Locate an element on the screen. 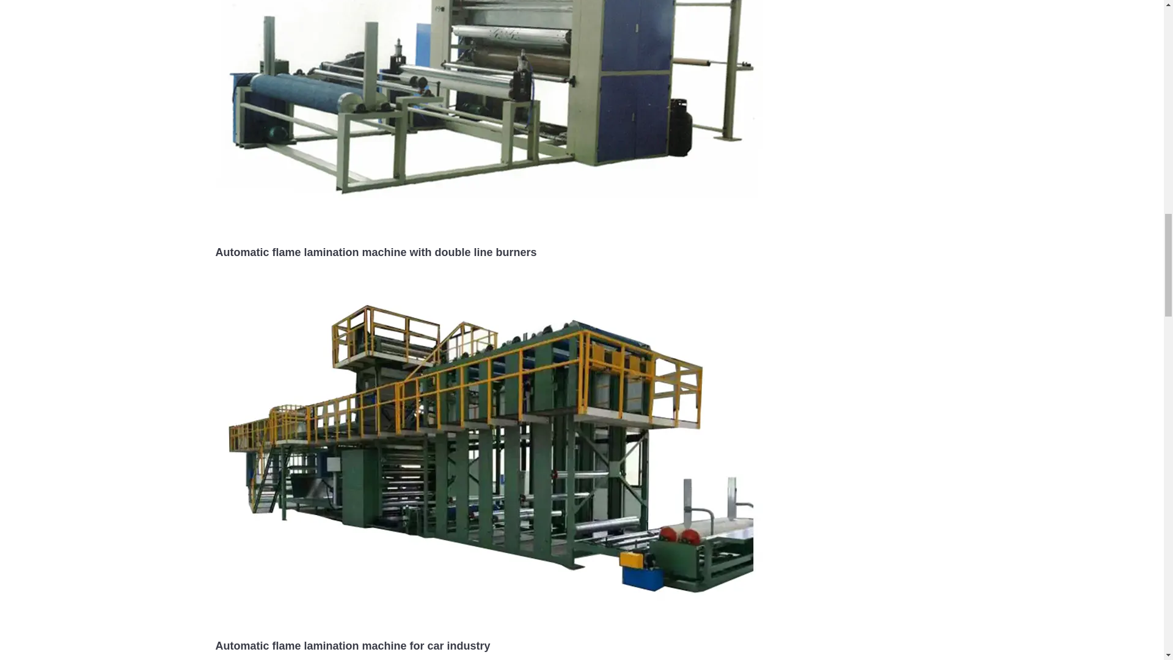  Automatic flame lamination machine for car industry is located at coordinates (489, 452).